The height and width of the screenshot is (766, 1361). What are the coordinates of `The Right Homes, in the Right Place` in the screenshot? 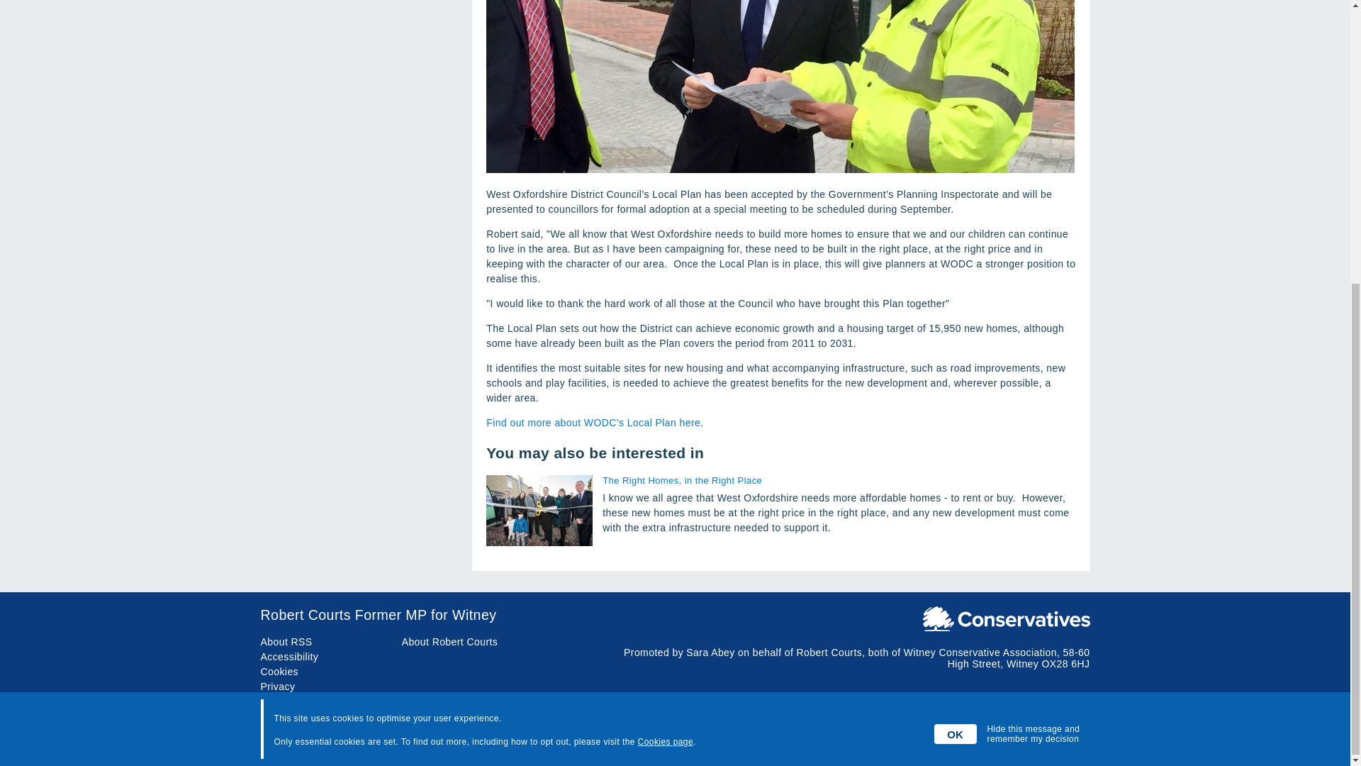 It's located at (839, 479).